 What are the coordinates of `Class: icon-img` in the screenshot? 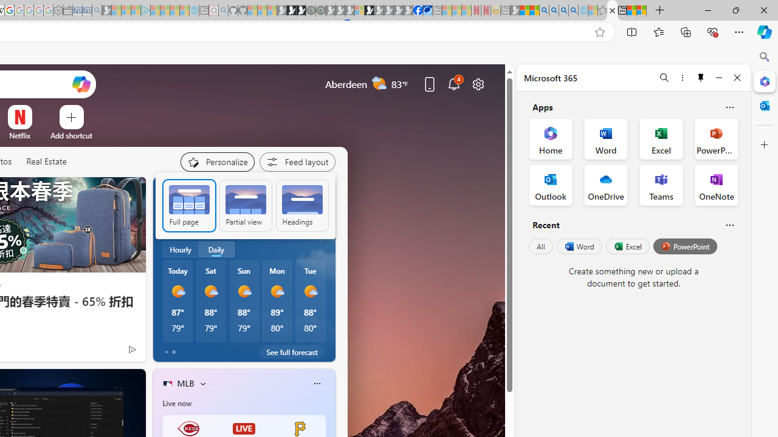 It's located at (317, 384).